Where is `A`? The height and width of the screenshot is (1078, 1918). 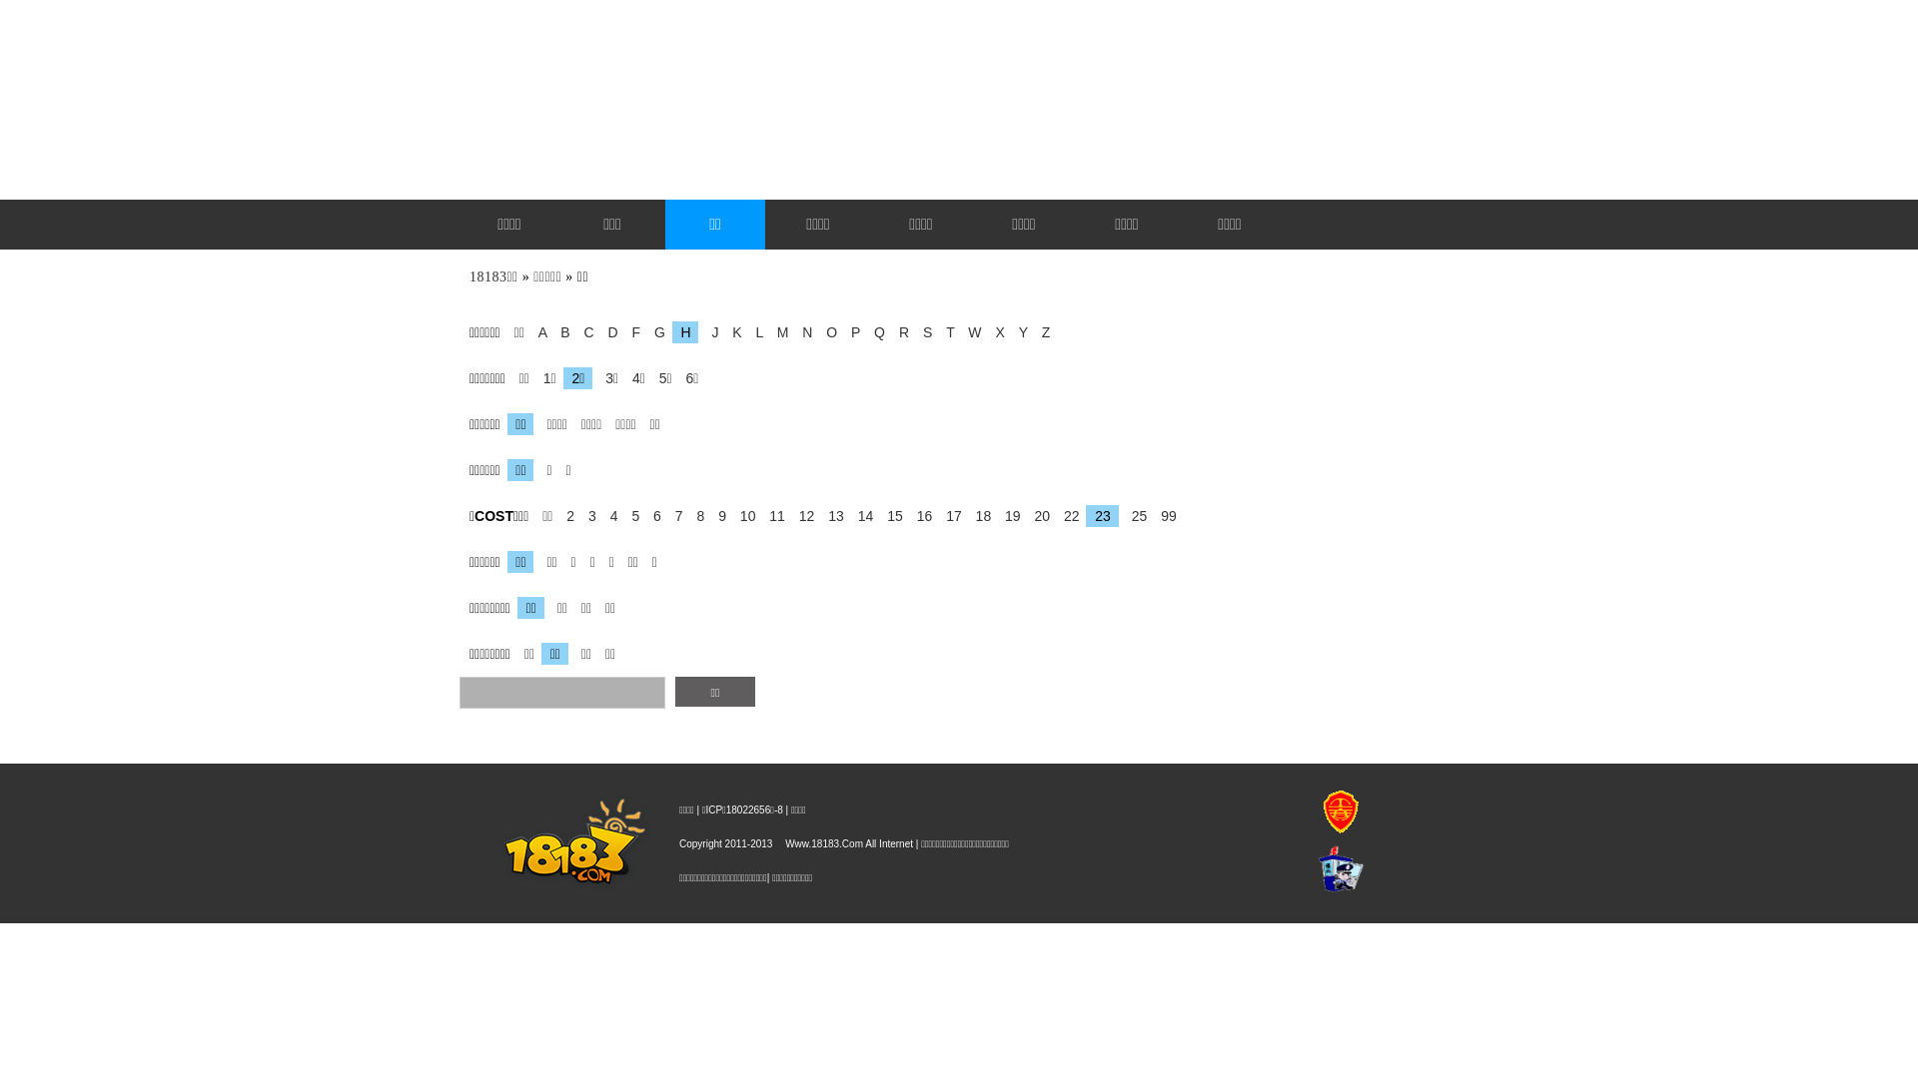
A is located at coordinates (537, 332).